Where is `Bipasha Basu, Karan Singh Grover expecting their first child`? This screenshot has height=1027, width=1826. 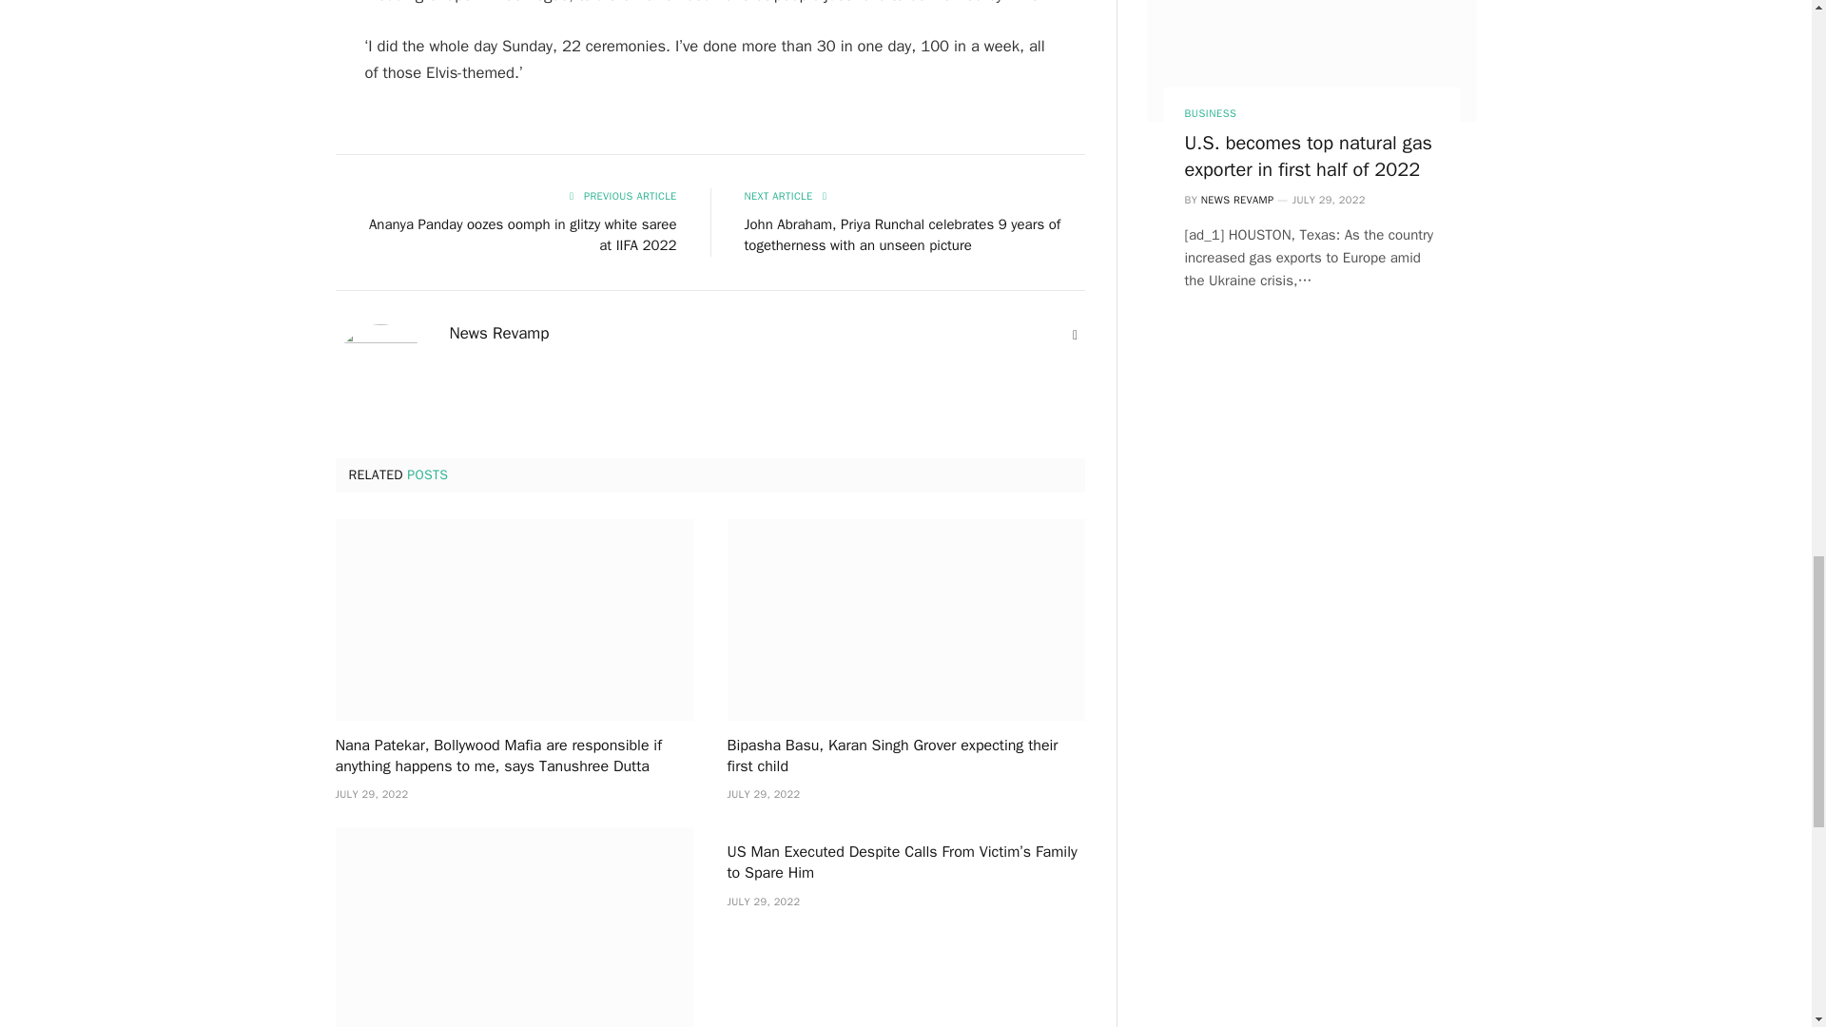 Bipasha Basu, Karan Singh Grover expecting their first child is located at coordinates (905, 757).